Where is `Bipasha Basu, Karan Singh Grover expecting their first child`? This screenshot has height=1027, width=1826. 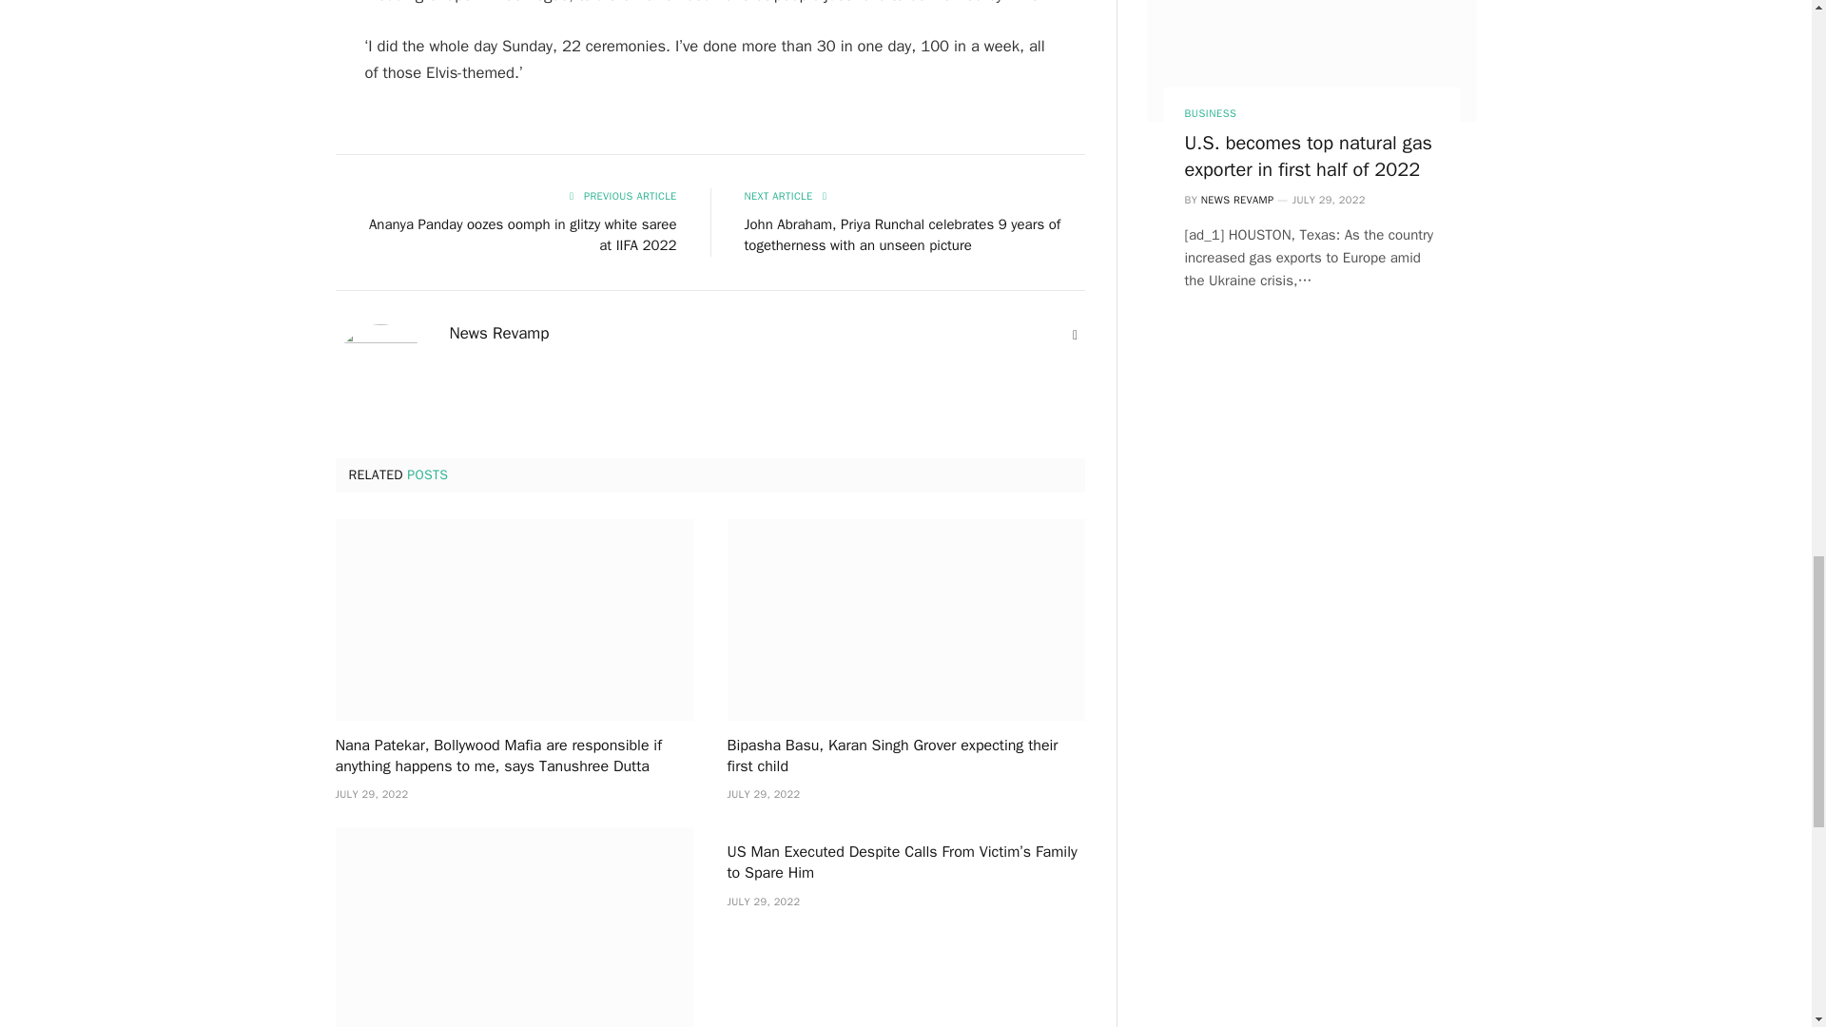 Bipasha Basu, Karan Singh Grover expecting their first child is located at coordinates (905, 757).